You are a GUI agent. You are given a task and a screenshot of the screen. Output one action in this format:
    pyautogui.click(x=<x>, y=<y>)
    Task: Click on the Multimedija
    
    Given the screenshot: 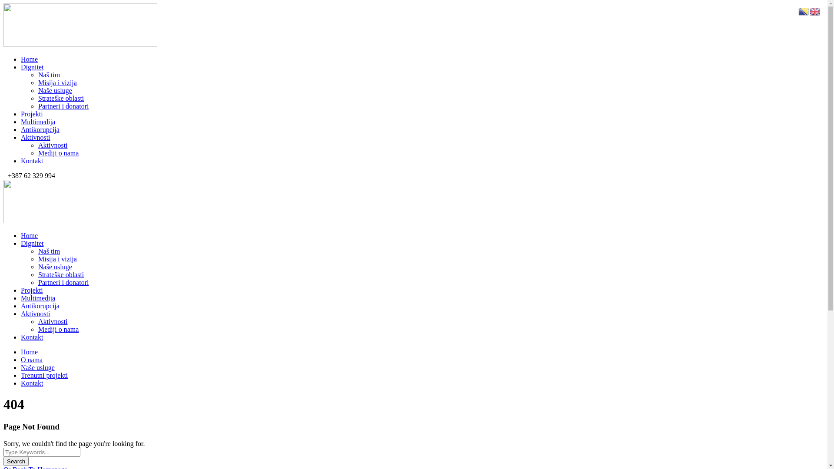 What is the action you would take?
    pyautogui.click(x=38, y=122)
    